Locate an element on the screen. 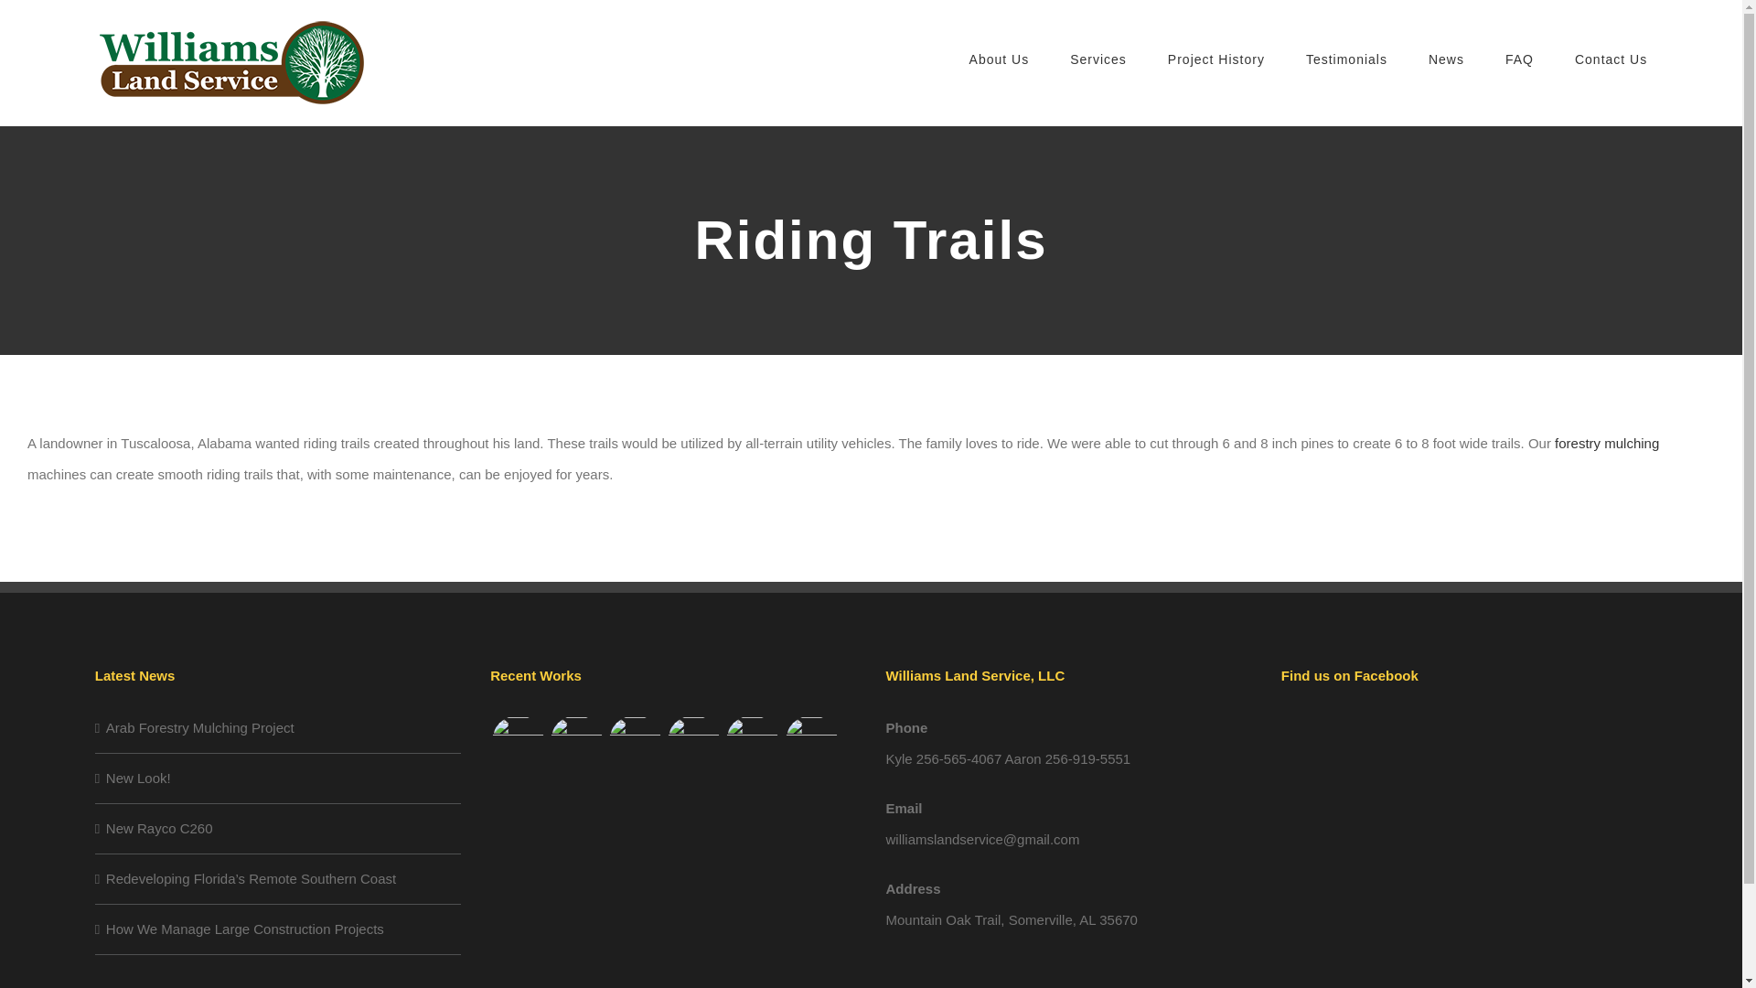  North Alabama I Property Line Management Project is located at coordinates (635, 741).